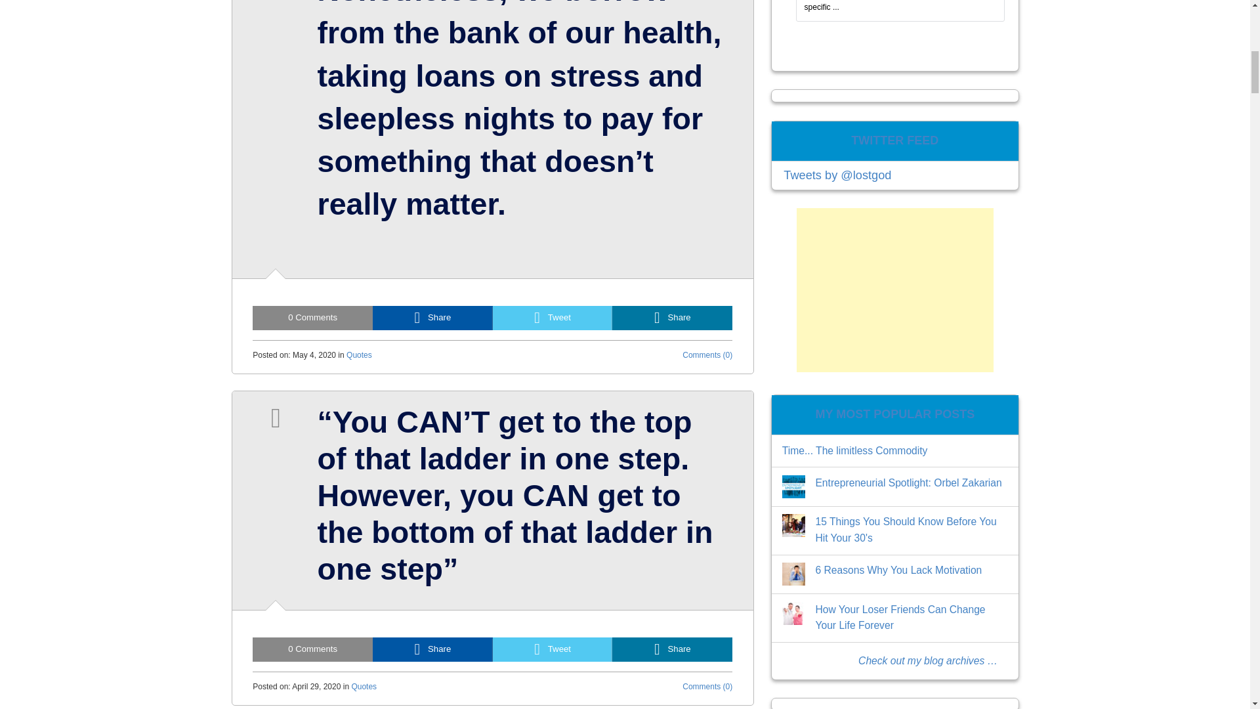  What do you see at coordinates (432, 649) in the screenshot?
I see `Share` at bounding box center [432, 649].